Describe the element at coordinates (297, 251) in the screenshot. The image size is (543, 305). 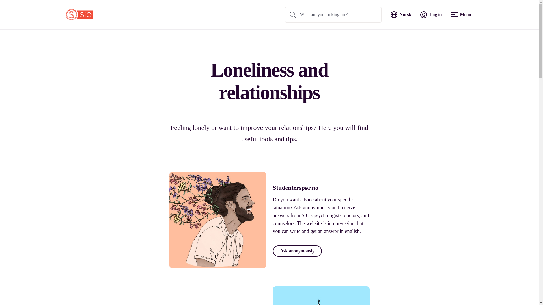
I see `Ask anonymously` at that location.